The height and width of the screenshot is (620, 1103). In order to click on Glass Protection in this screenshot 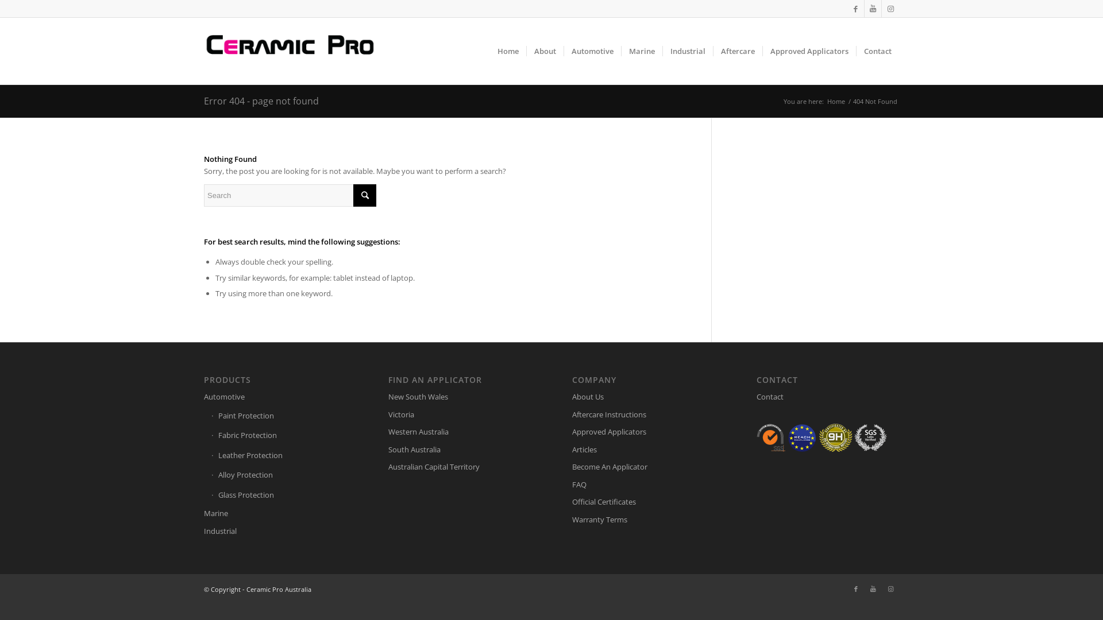, I will do `click(279, 495)`.